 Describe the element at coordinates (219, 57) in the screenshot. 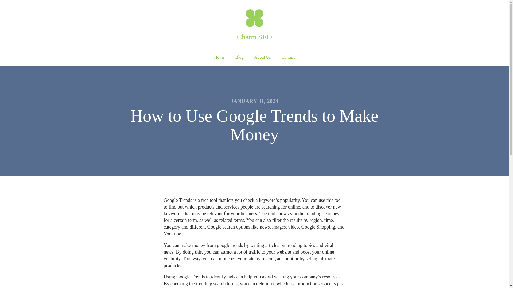

I see `Home` at that location.